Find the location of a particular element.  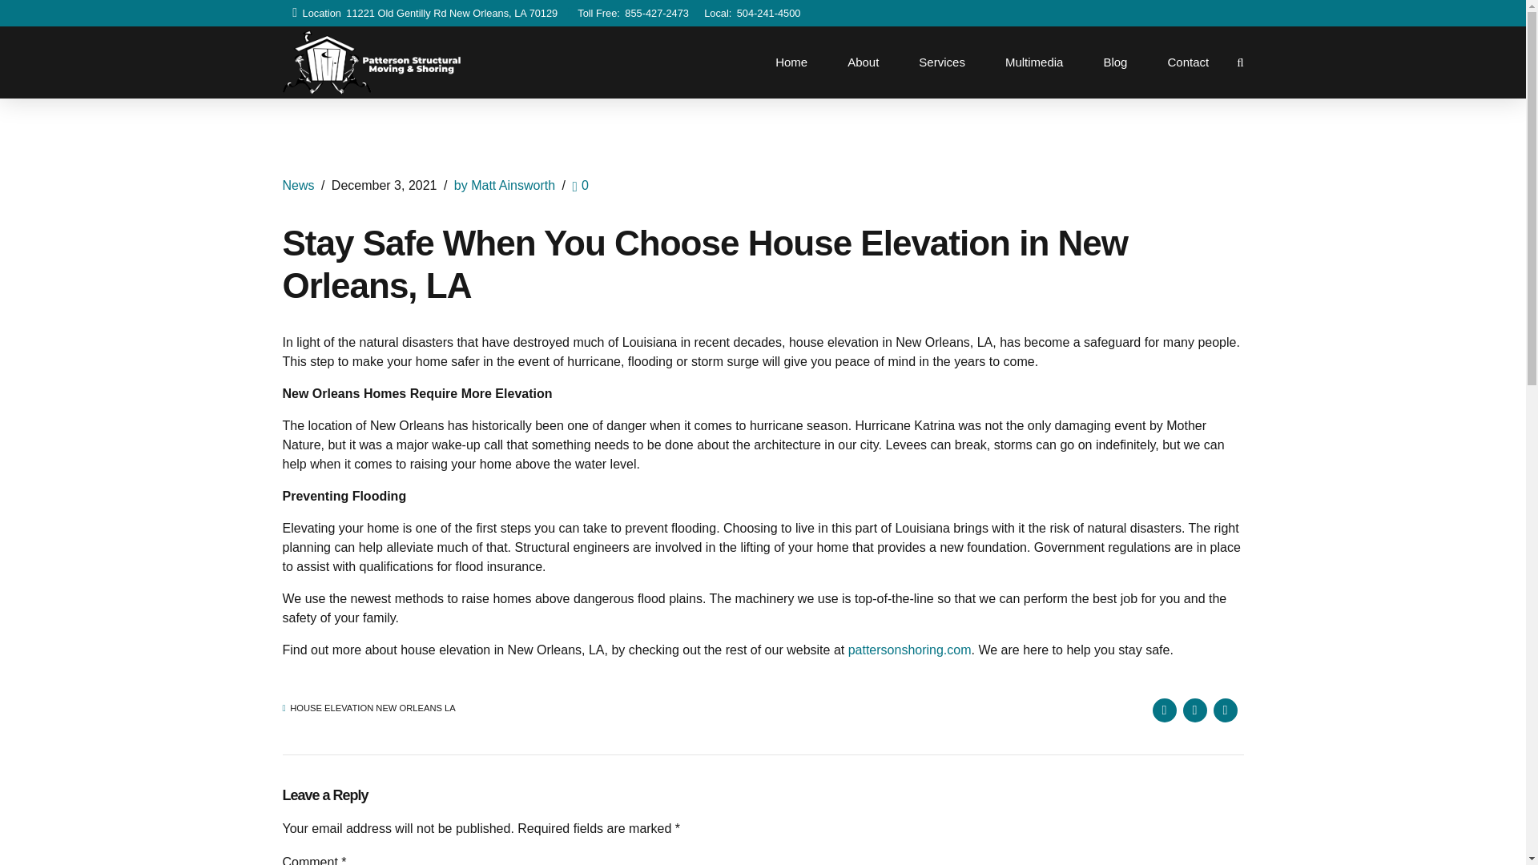

Share on Facebook is located at coordinates (1164, 710).